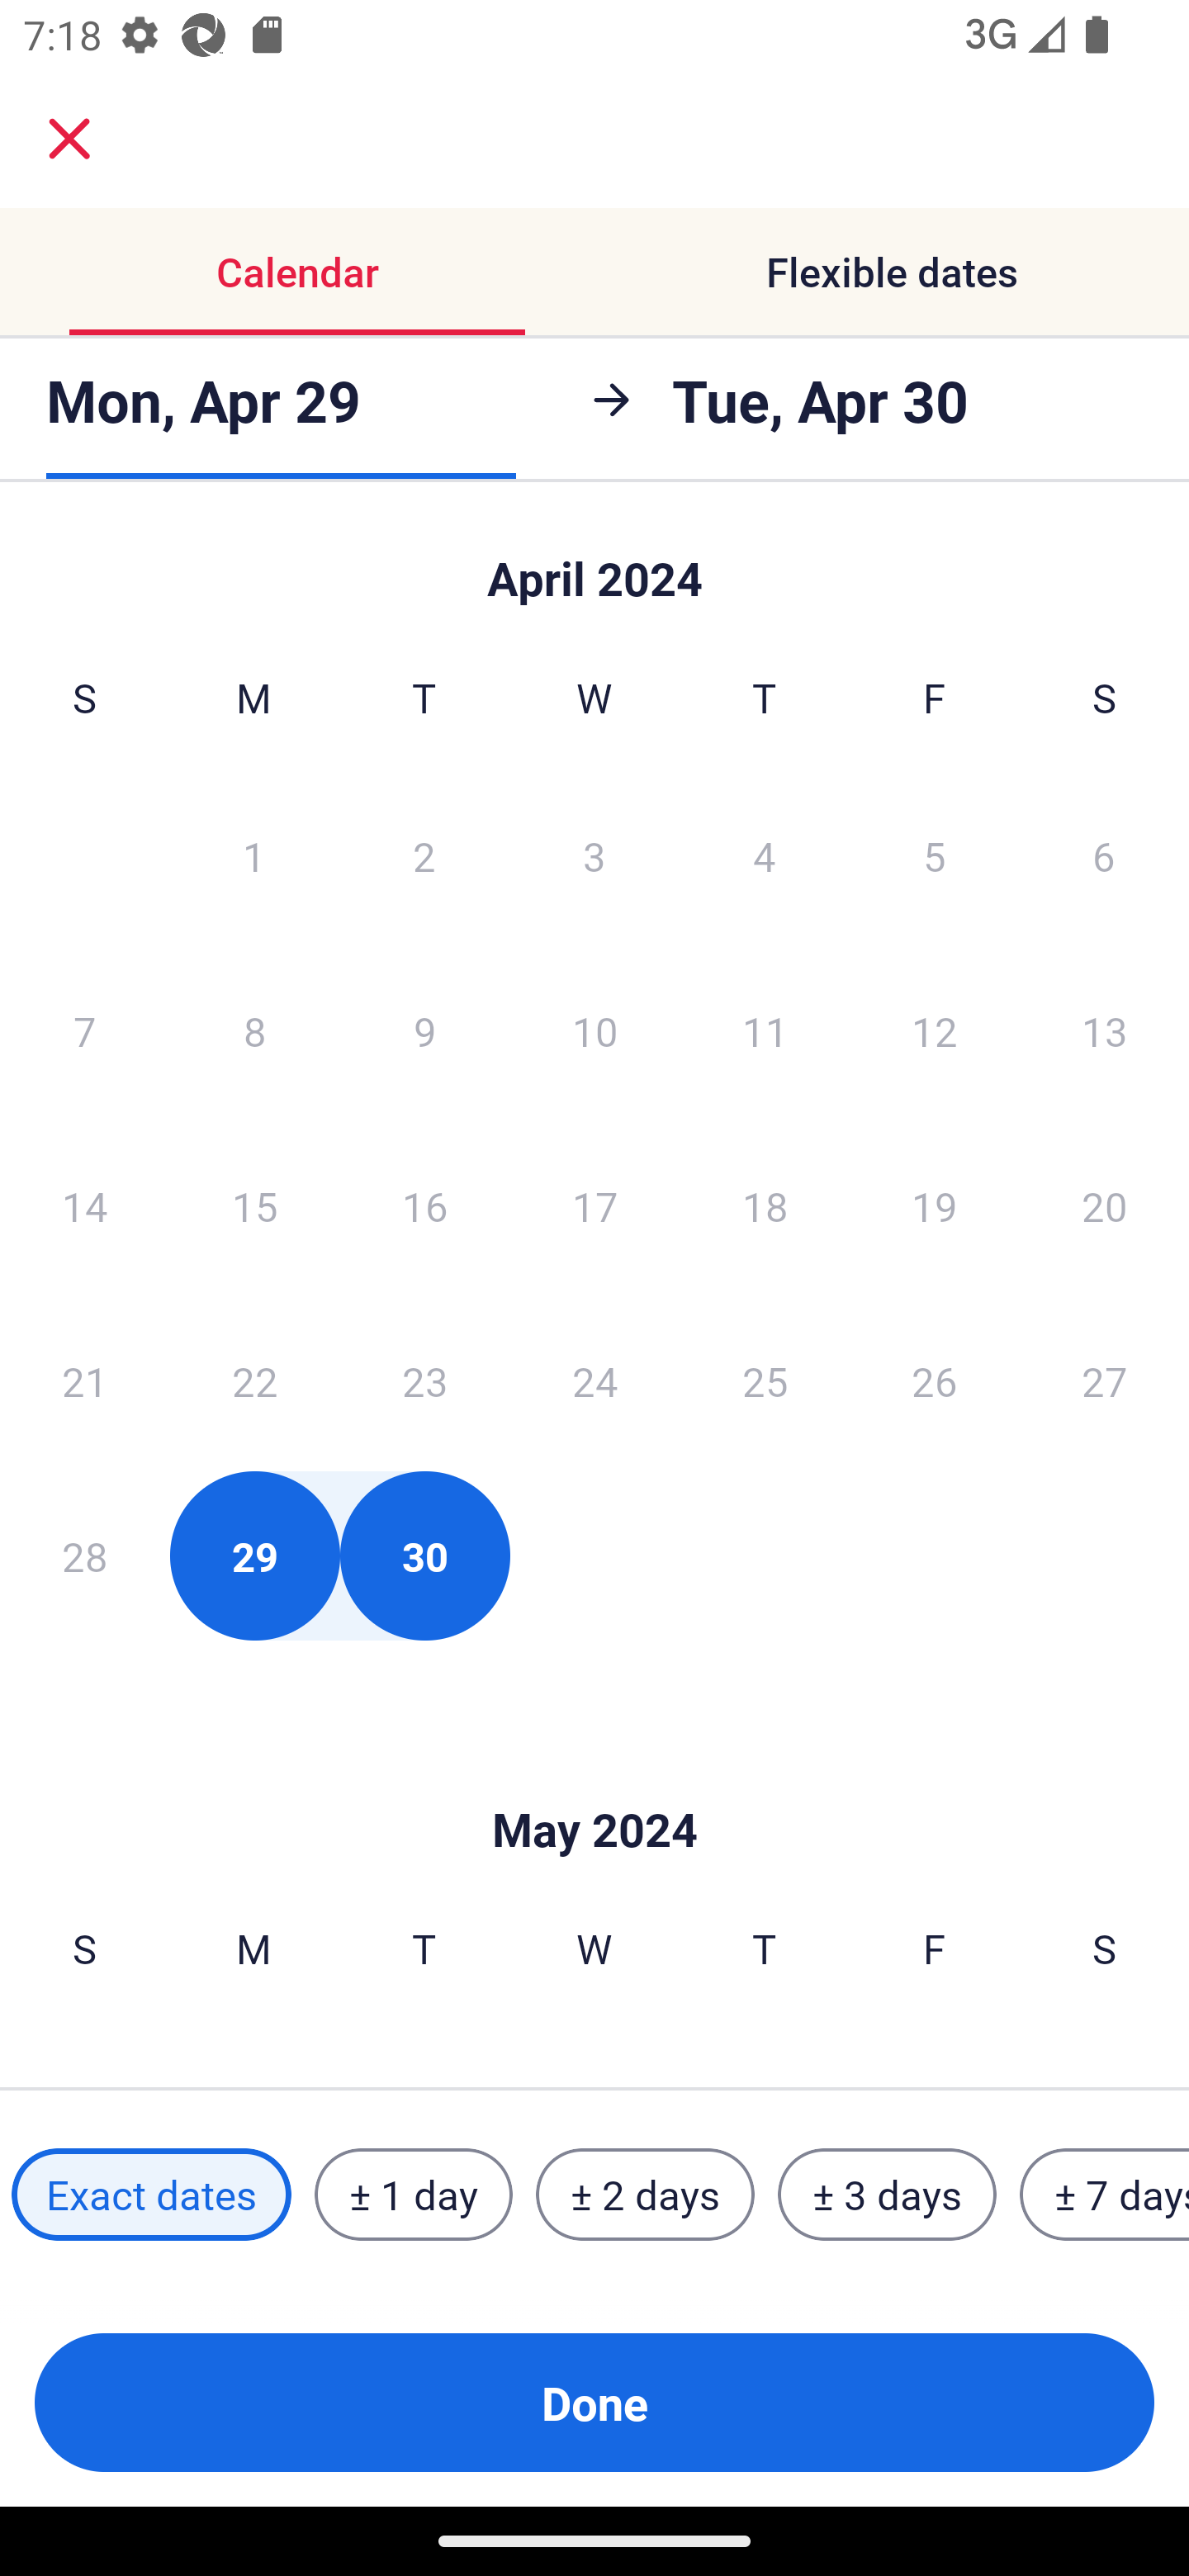 The width and height of the screenshot is (1189, 2576). I want to click on 16 Tuesday, April 16, 2024, so click(424, 1205).